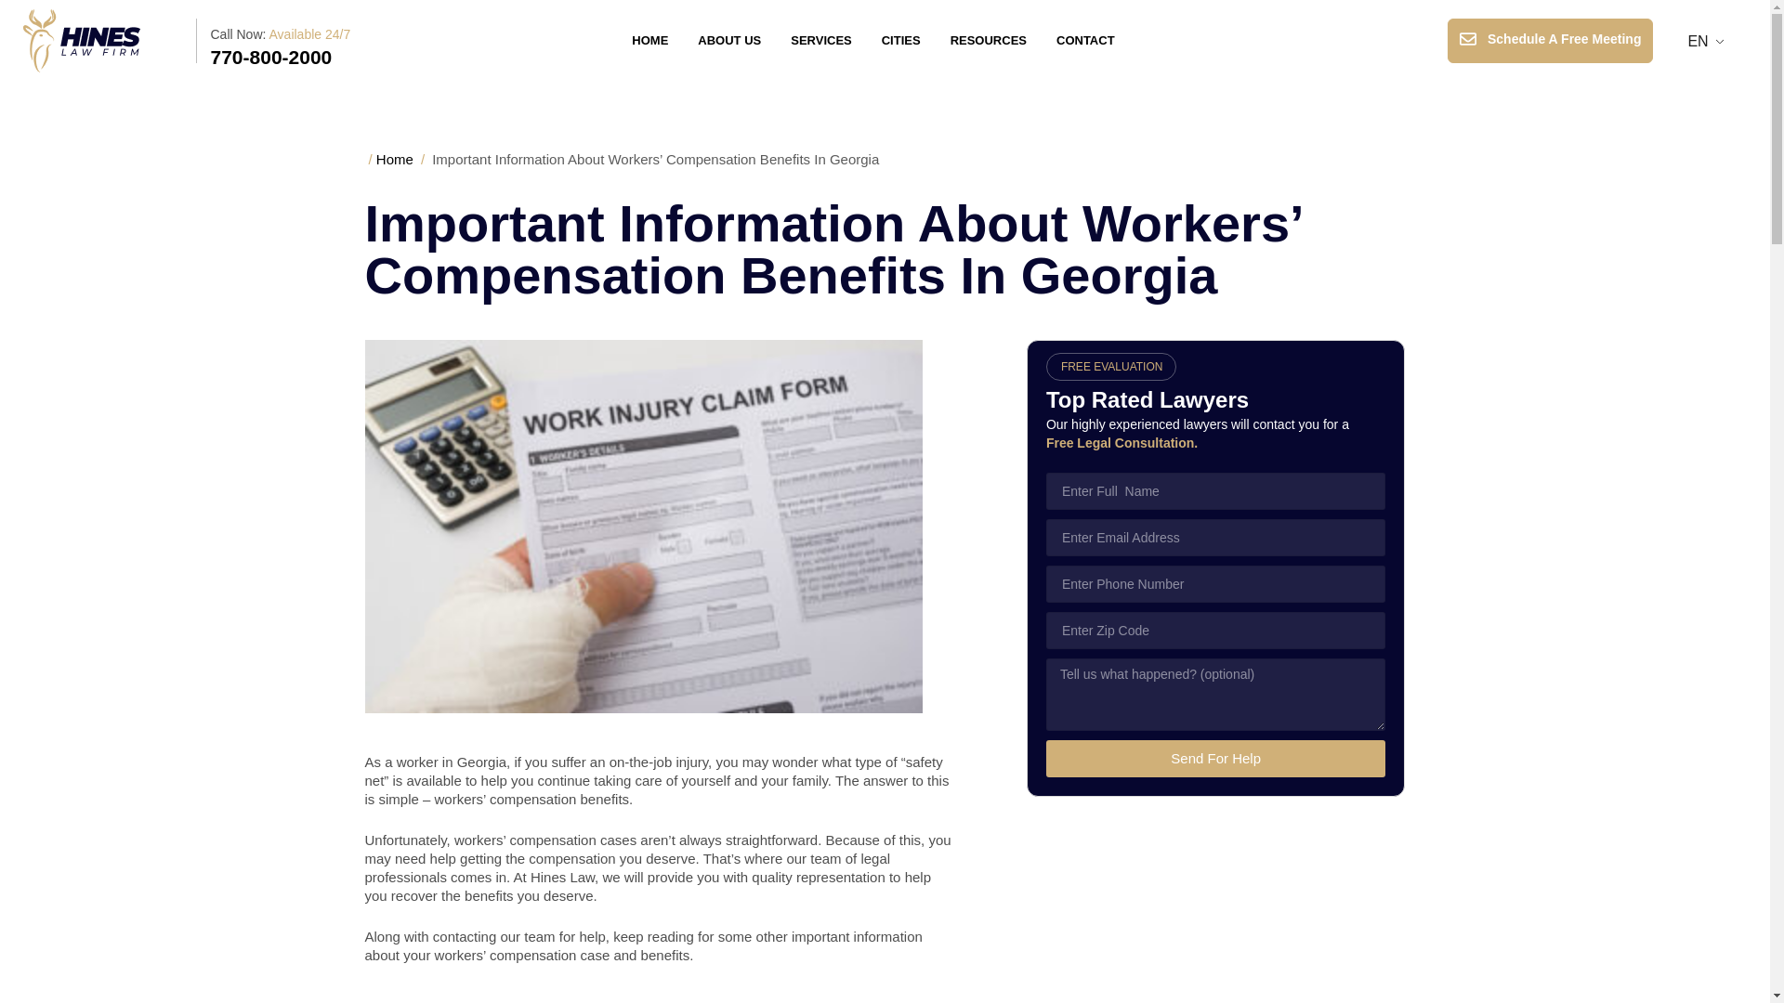 This screenshot has width=1784, height=1003. What do you see at coordinates (1085, 40) in the screenshot?
I see `CONTACT` at bounding box center [1085, 40].